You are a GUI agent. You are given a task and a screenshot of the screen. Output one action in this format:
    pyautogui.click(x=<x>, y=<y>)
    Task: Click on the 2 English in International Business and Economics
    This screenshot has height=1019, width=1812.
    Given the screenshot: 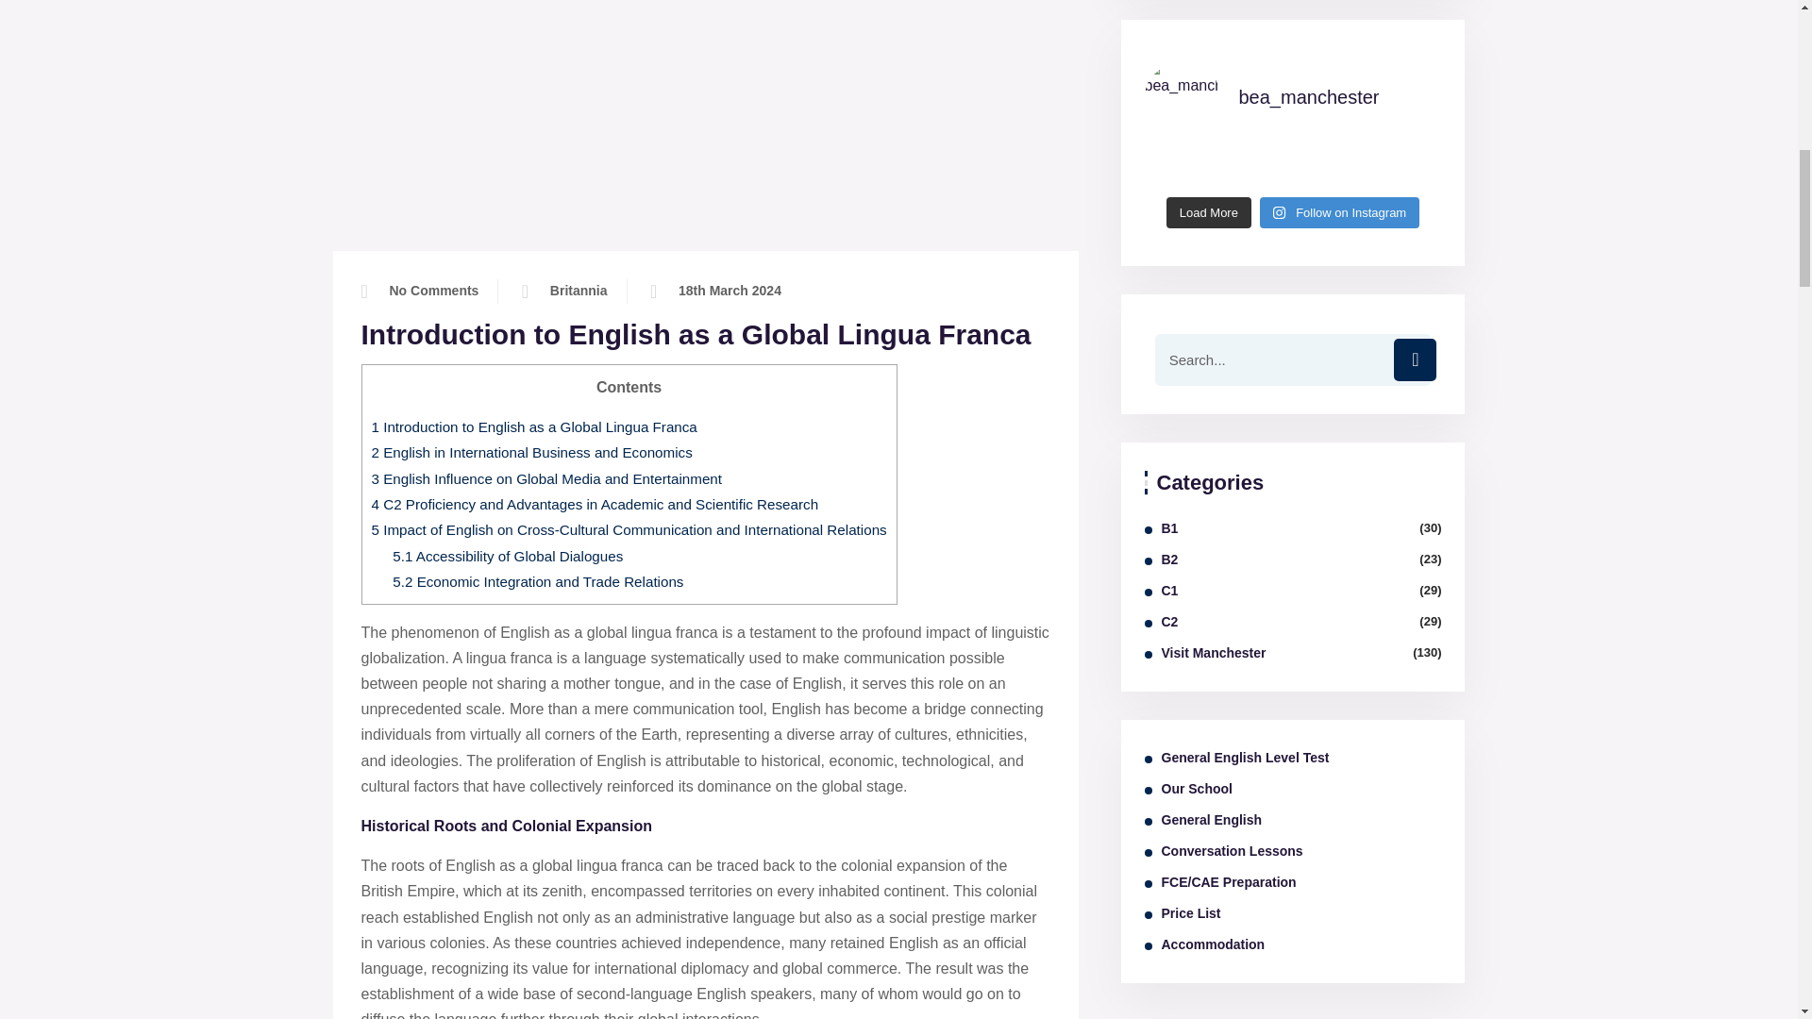 What is the action you would take?
    pyautogui.click(x=531, y=452)
    